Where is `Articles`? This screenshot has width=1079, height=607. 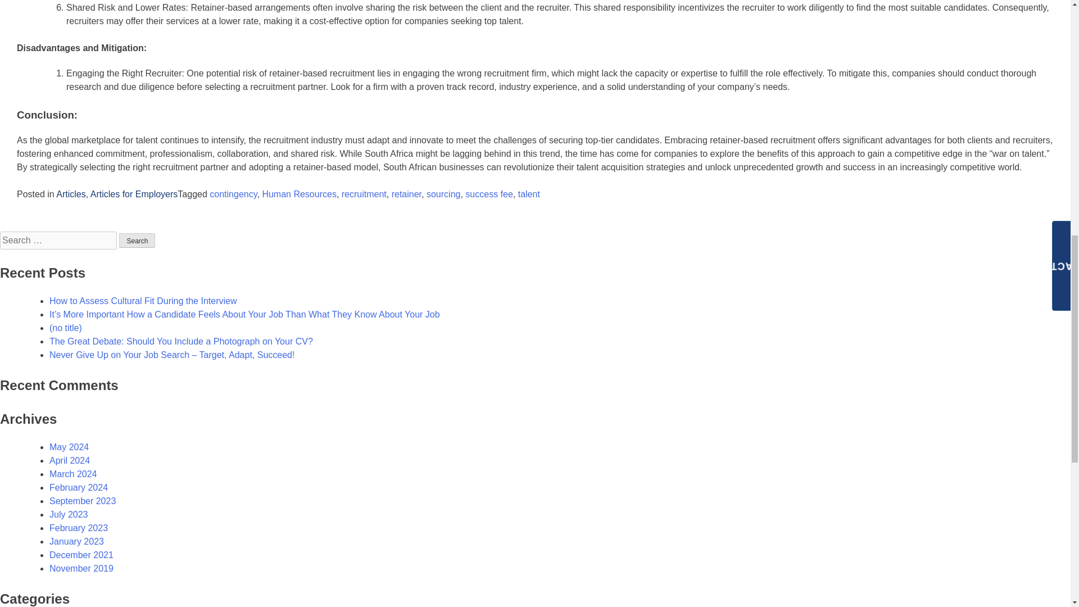
Articles is located at coordinates (70, 194).